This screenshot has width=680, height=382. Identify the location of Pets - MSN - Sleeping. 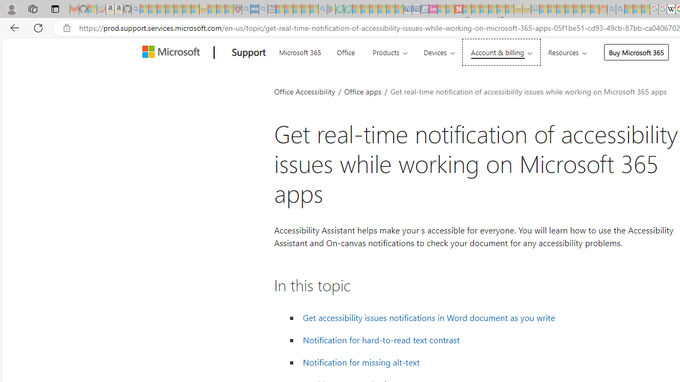
(305, 10).